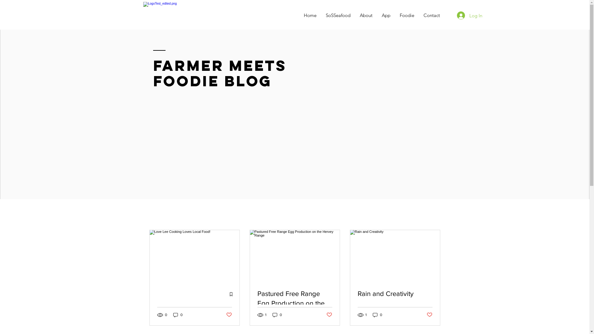  Describe the element at coordinates (407, 15) in the screenshot. I see `Foodie` at that location.